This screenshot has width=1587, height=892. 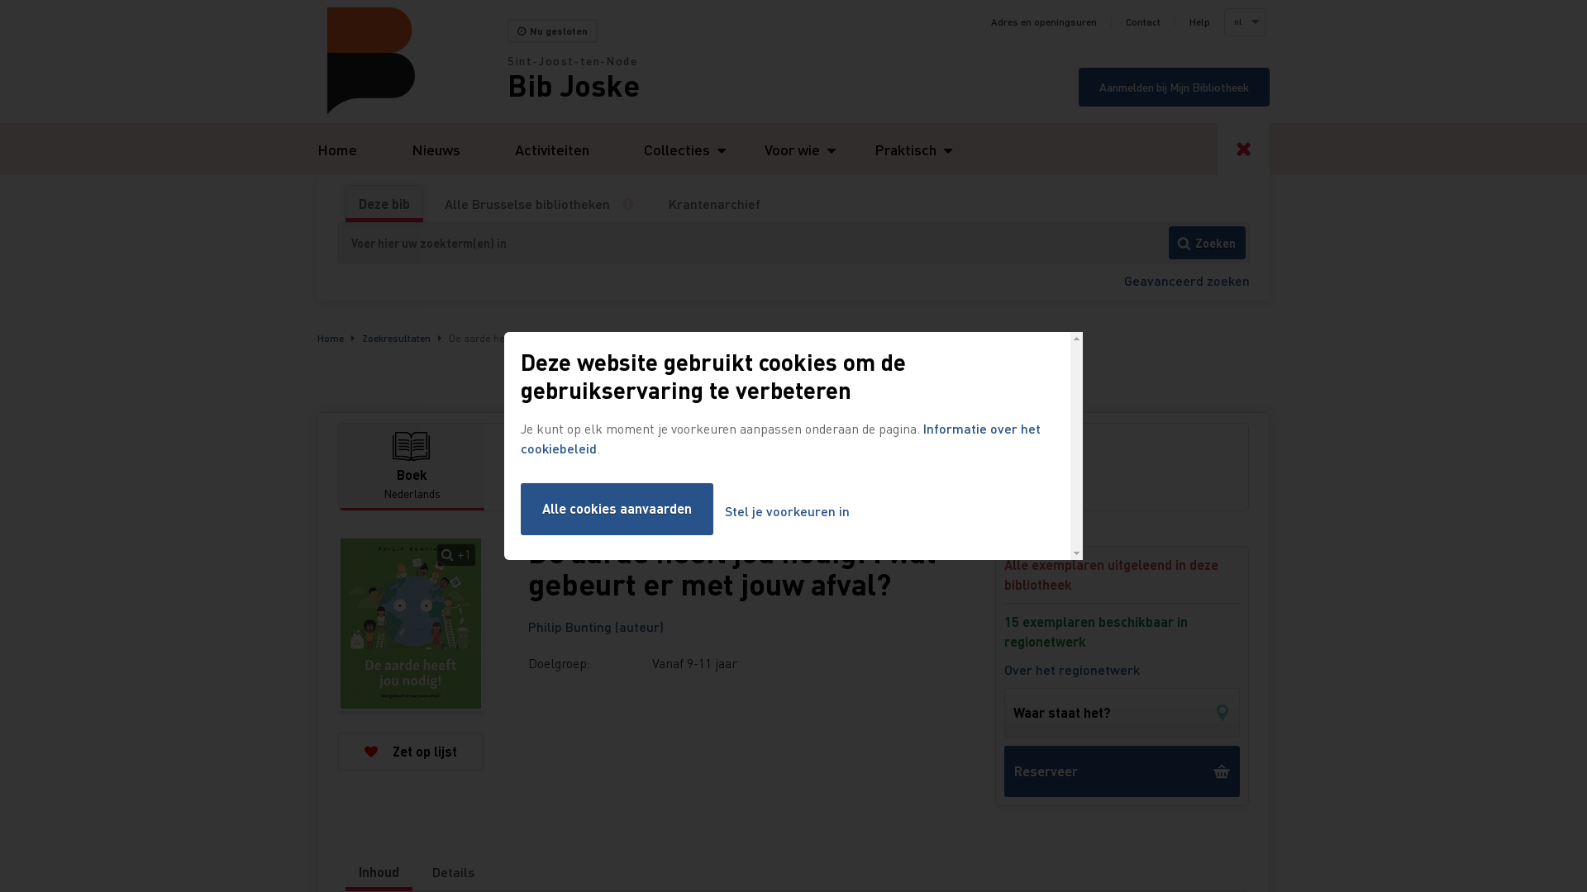 I want to click on Help, so click(x=1200, y=22).